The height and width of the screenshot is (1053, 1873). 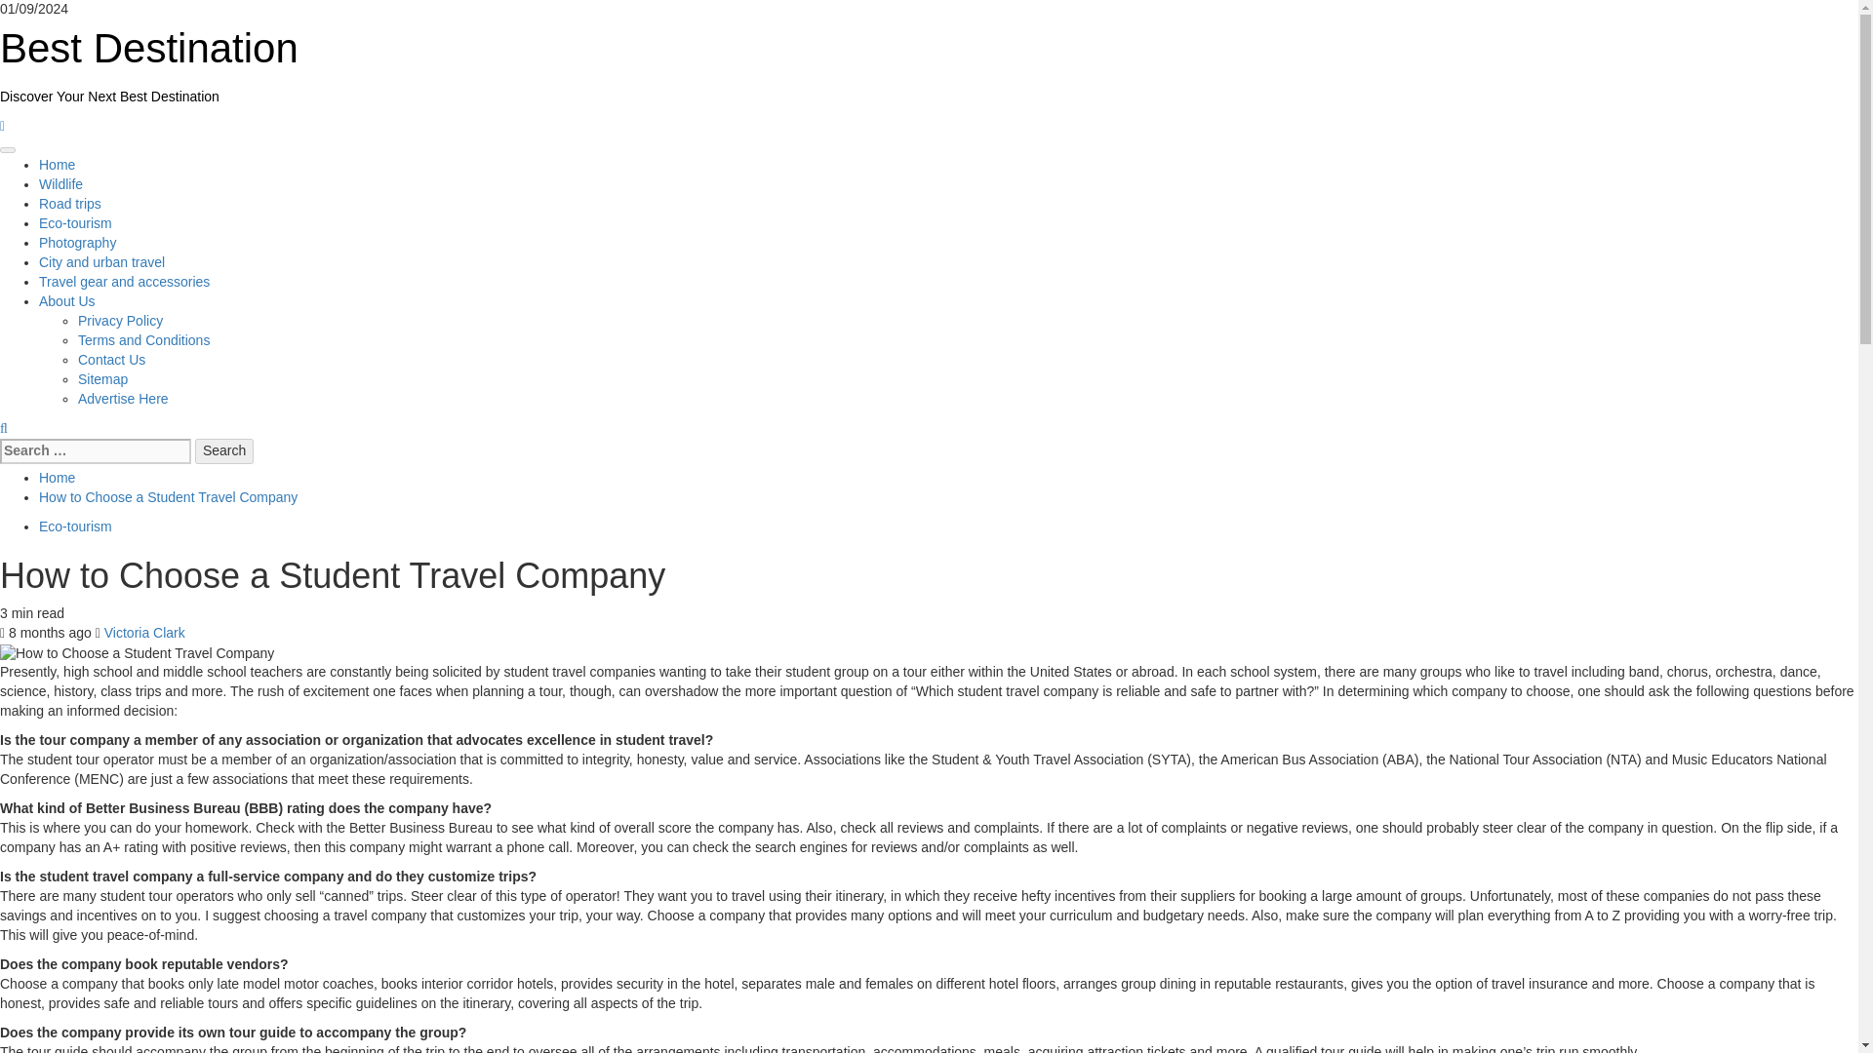 What do you see at coordinates (148, 48) in the screenshot?
I see `Best Destination` at bounding box center [148, 48].